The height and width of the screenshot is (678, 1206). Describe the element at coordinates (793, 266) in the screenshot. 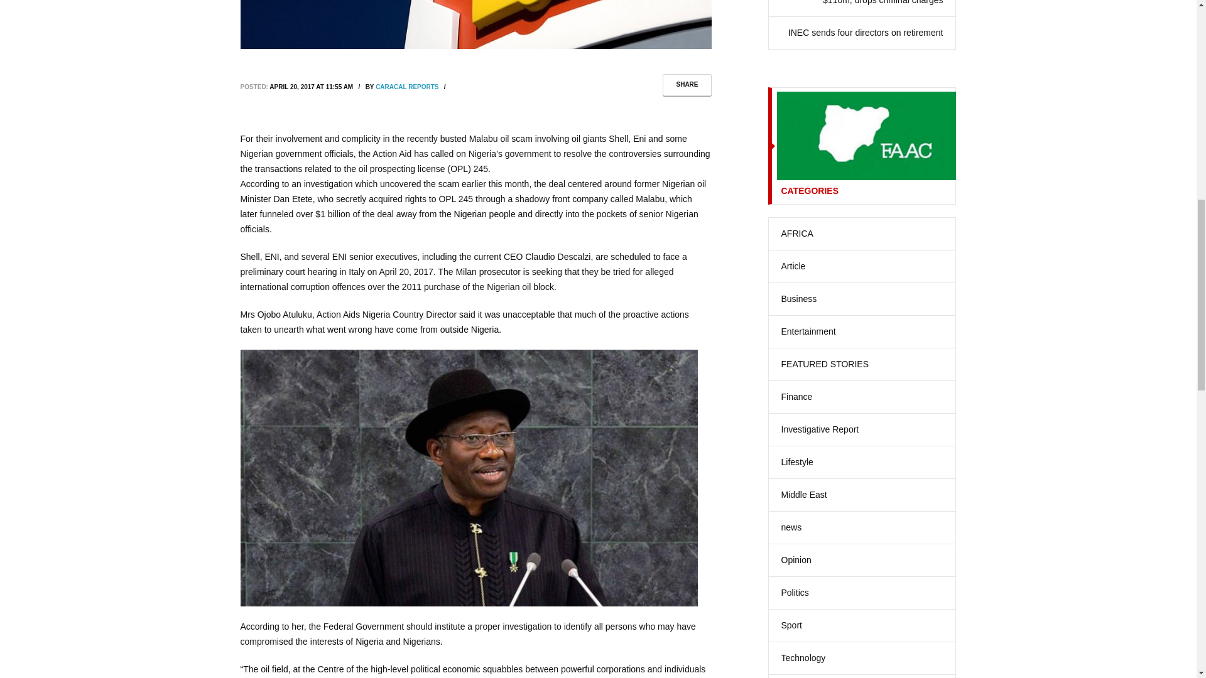

I see `Article` at that location.